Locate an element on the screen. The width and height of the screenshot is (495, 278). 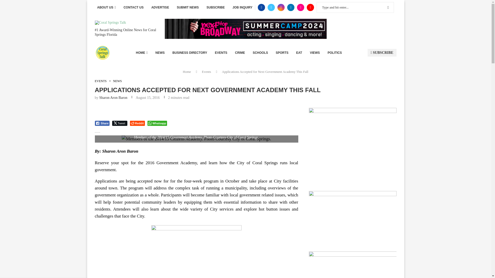
BUSINESS DIRECTORY is located at coordinates (190, 53).